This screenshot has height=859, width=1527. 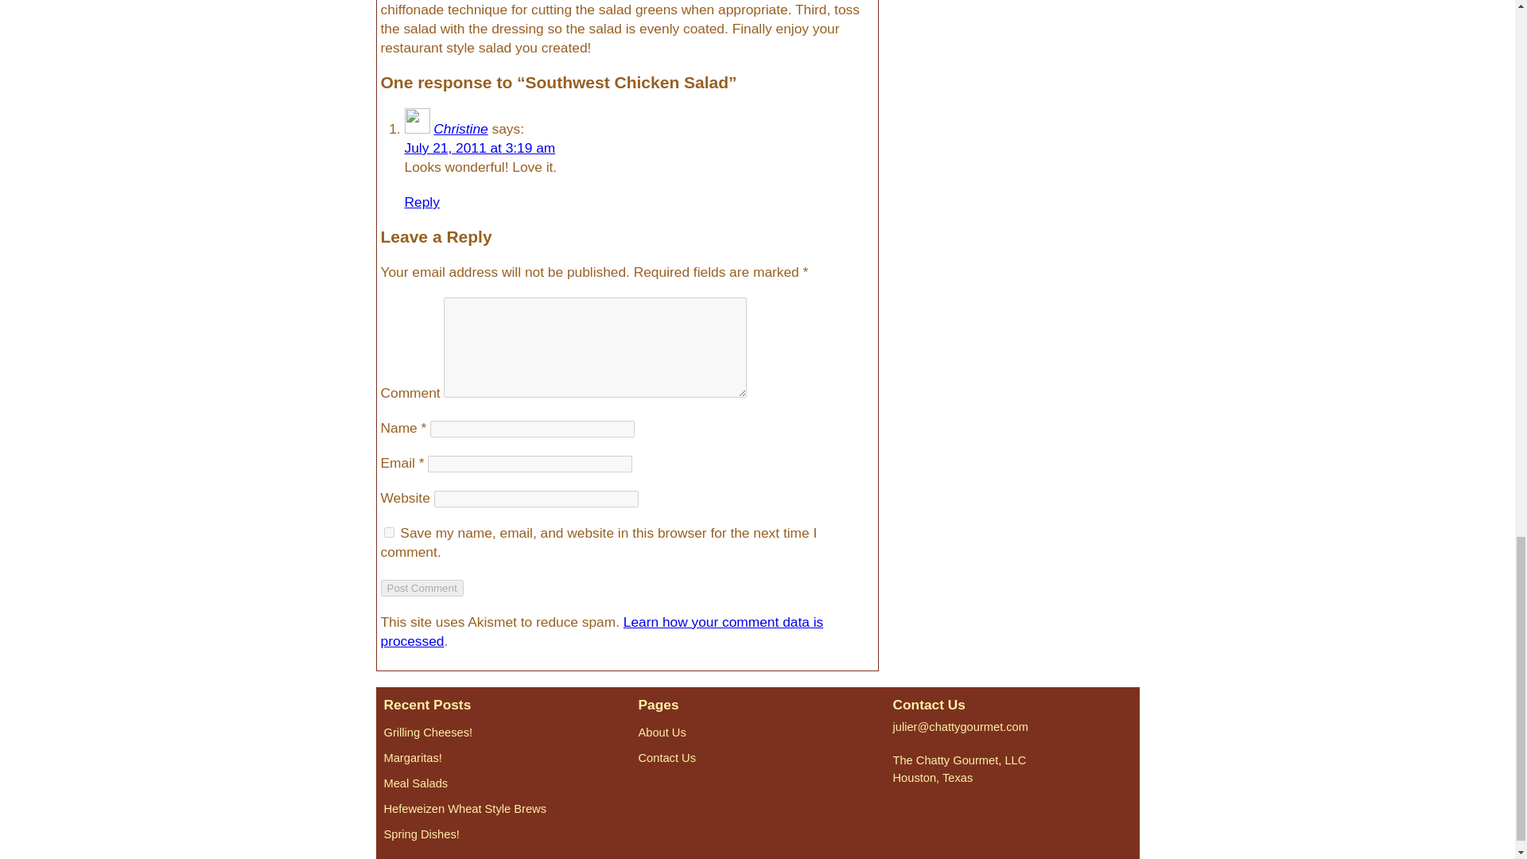 I want to click on Christine, so click(x=460, y=129).